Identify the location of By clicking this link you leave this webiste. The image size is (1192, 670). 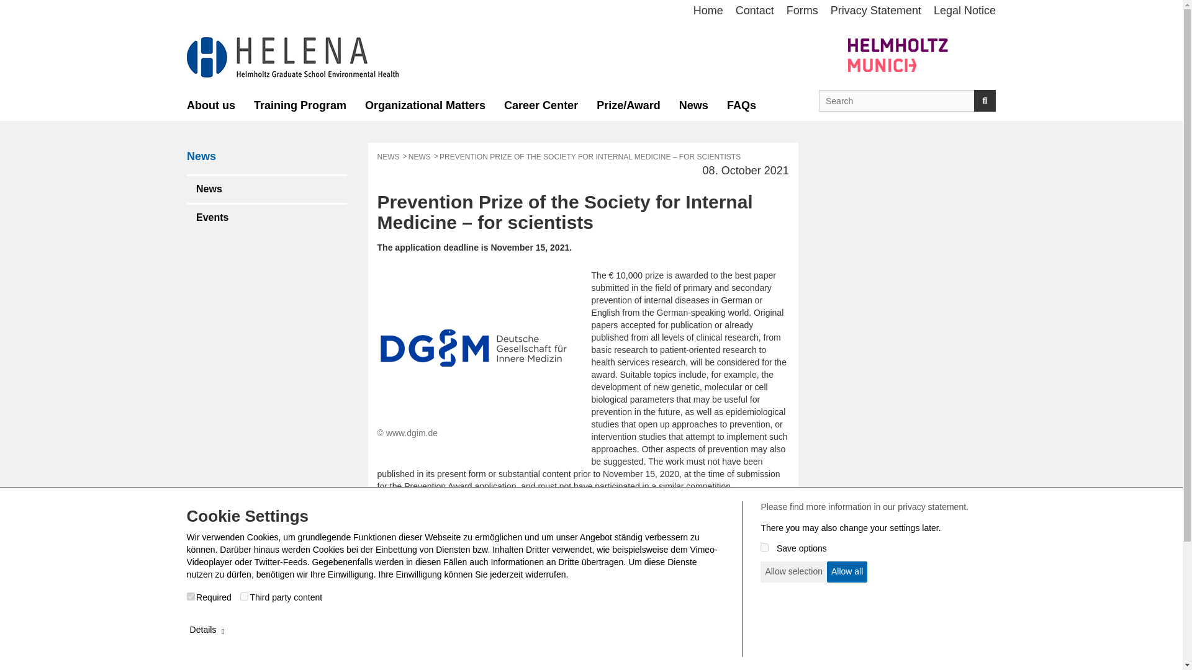
(526, 542).